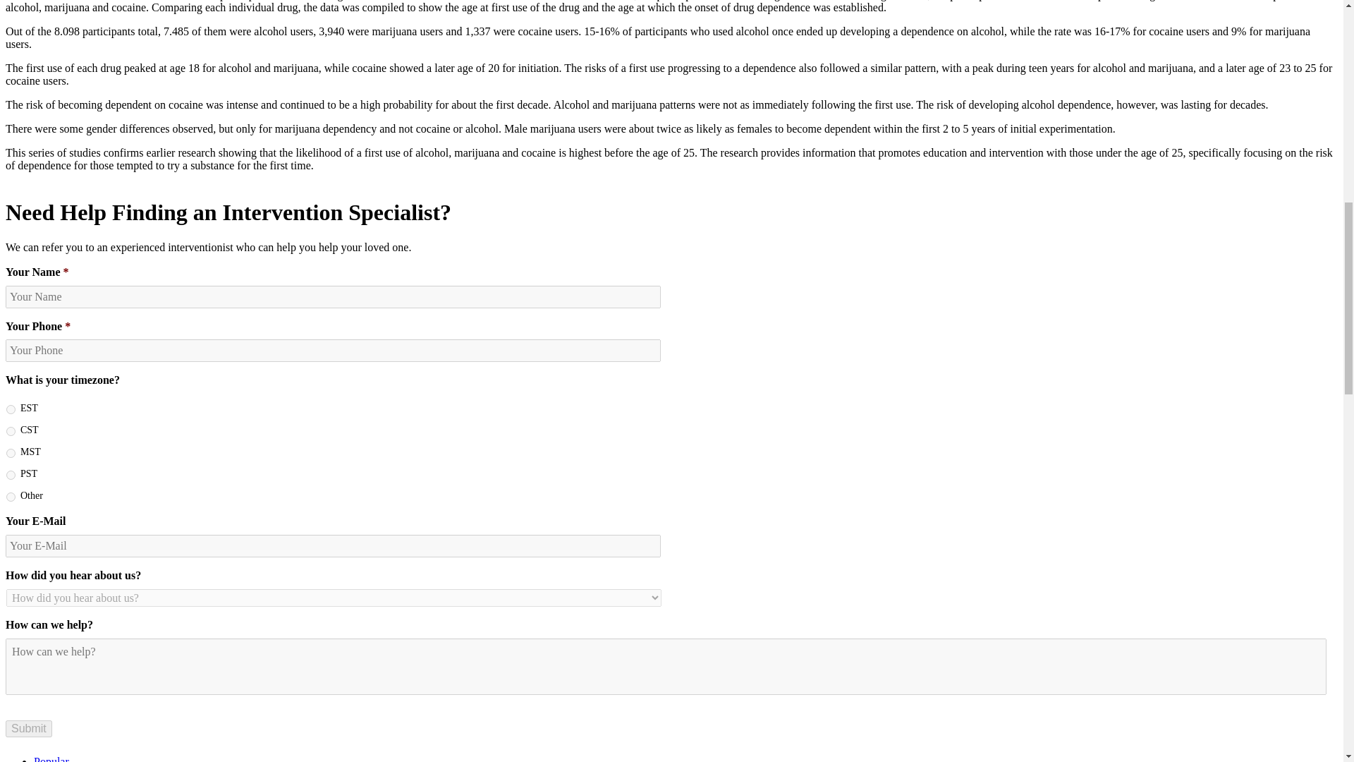 Image resolution: width=1354 pixels, height=762 pixels. I want to click on EST, so click(11, 409).